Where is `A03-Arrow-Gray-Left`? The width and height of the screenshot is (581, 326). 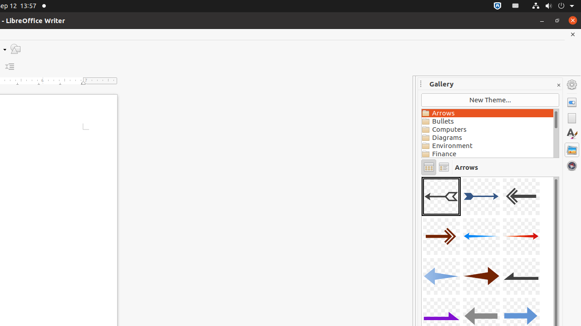
A03-Arrow-Gray-Left is located at coordinates (521, 197).